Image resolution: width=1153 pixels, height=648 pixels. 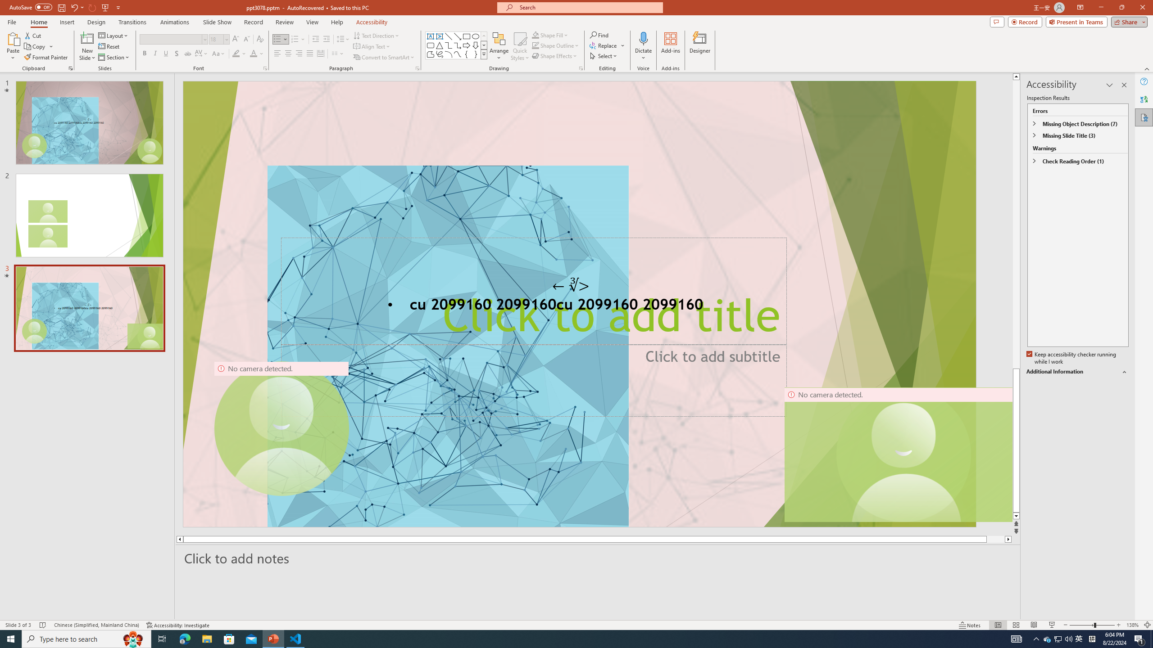 What do you see at coordinates (535, 45) in the screenshot?
I see `Shape Outline Green, Accent 1` at bounding box center [535, 45].